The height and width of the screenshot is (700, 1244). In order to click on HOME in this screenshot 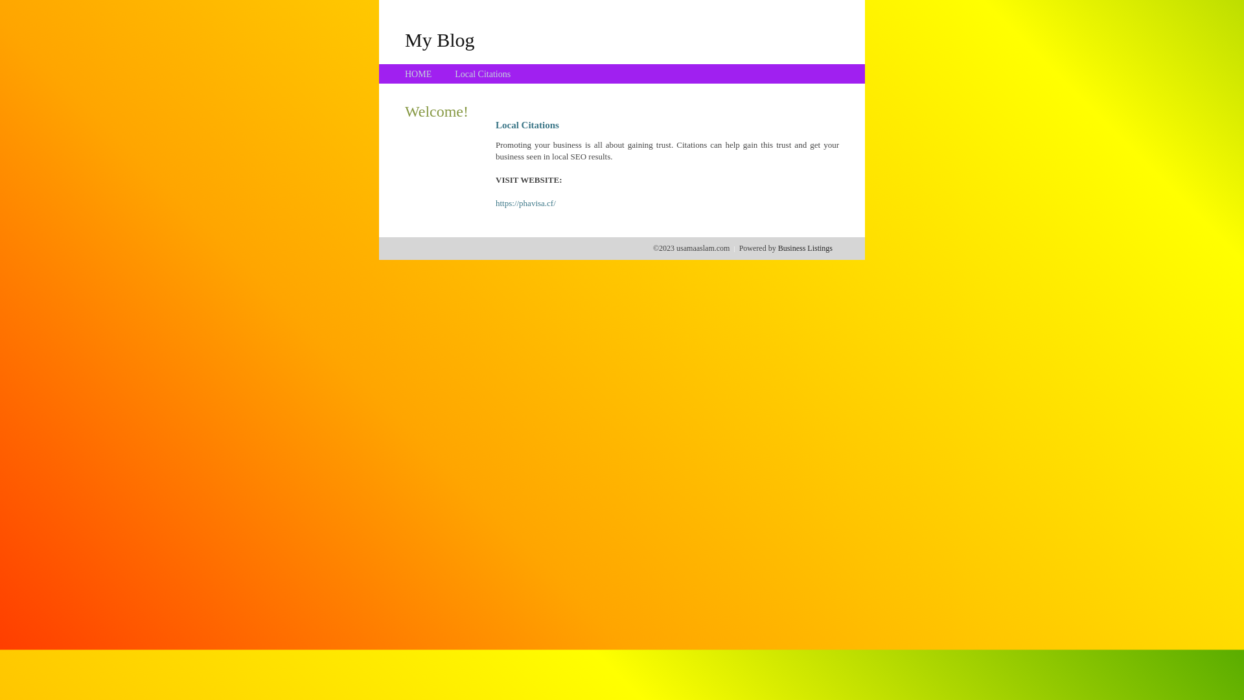, I will do `click(419, 74)`.